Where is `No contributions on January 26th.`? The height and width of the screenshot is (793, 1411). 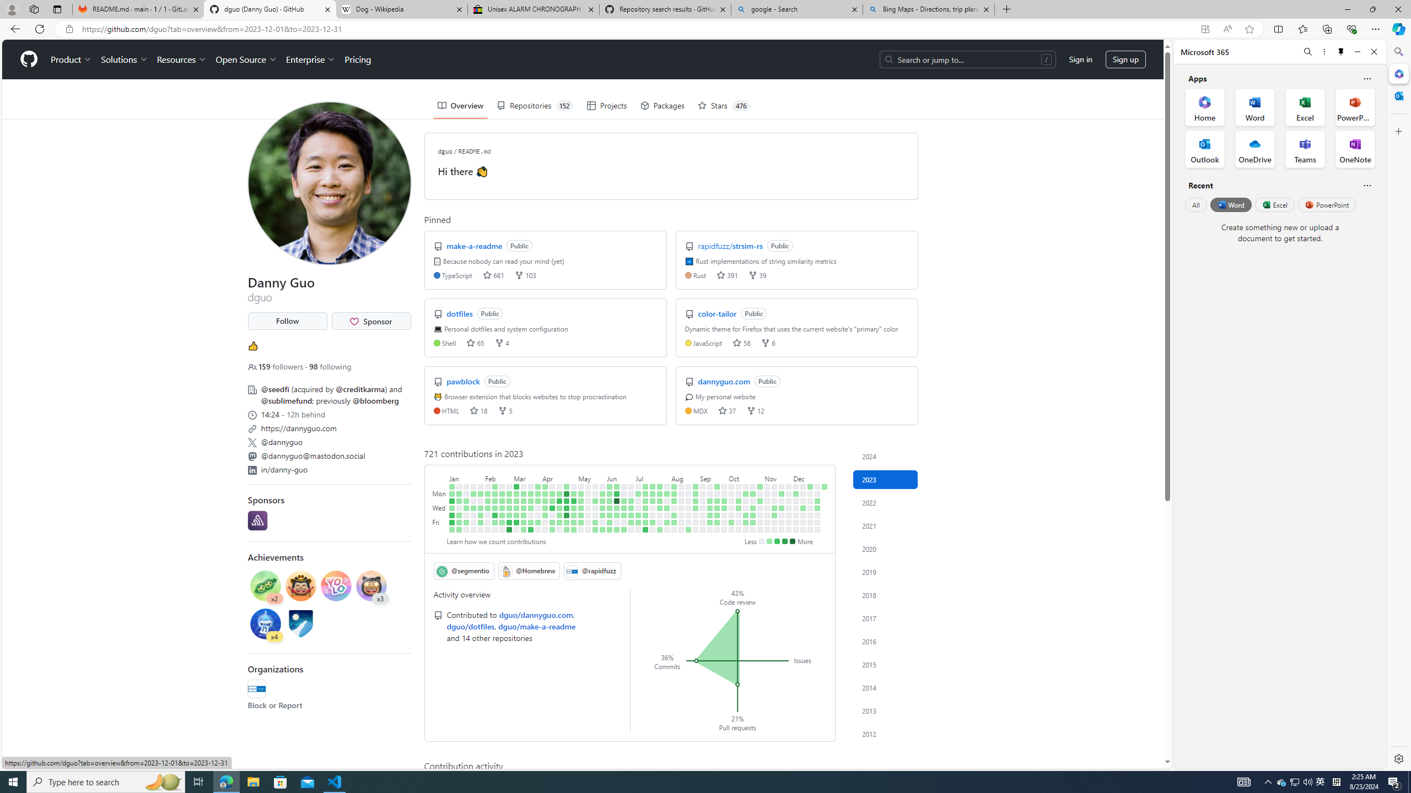 No contributions on January 26th. is located at coordinates (474, 515).